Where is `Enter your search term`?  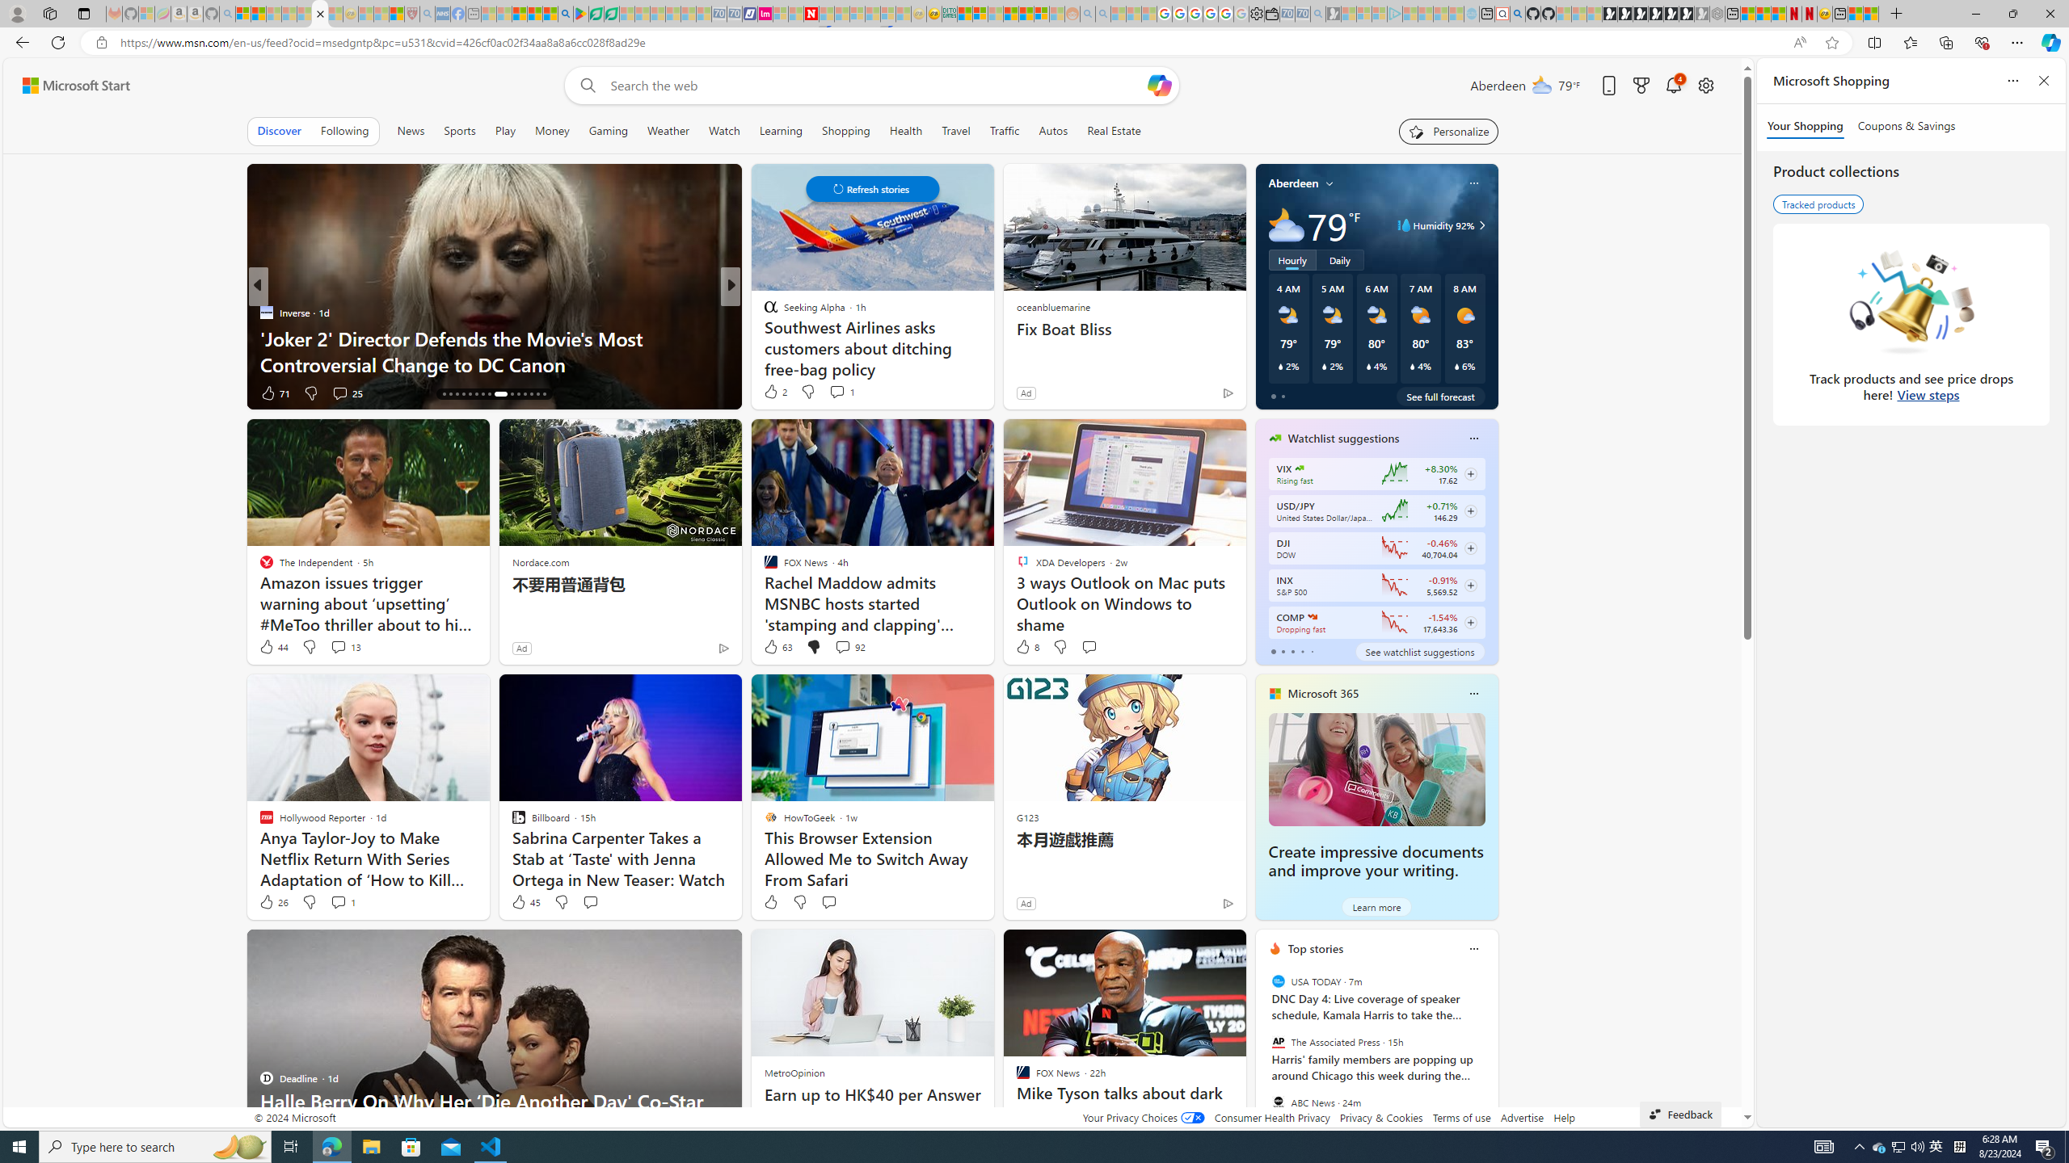 Enter your search term is located at coordinates (877, 86).